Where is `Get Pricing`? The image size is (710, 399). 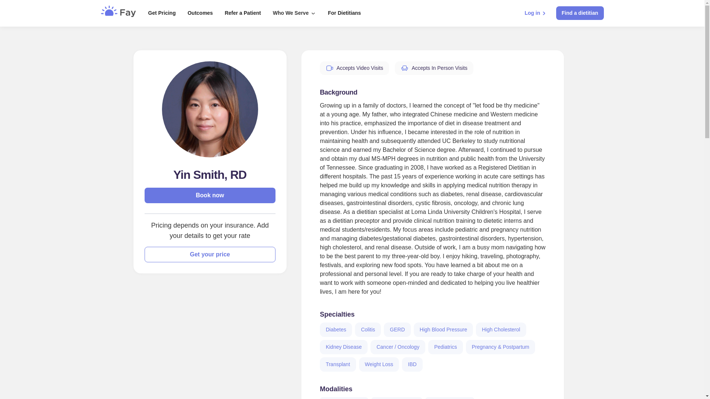 Get Pricing is located at coordinates (162, 13).